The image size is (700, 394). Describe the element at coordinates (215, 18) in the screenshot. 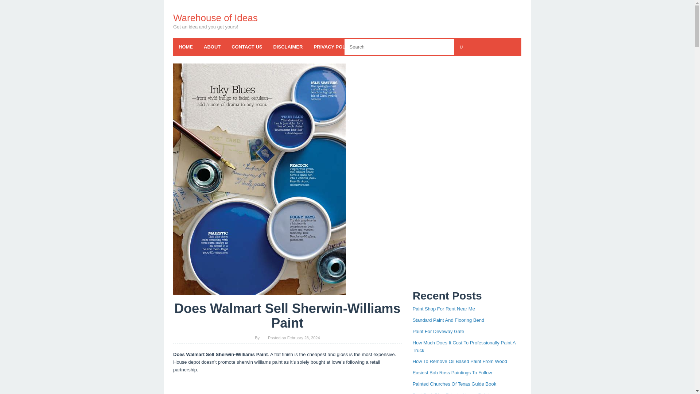

I see `Warehouse of Ideas` at that location.